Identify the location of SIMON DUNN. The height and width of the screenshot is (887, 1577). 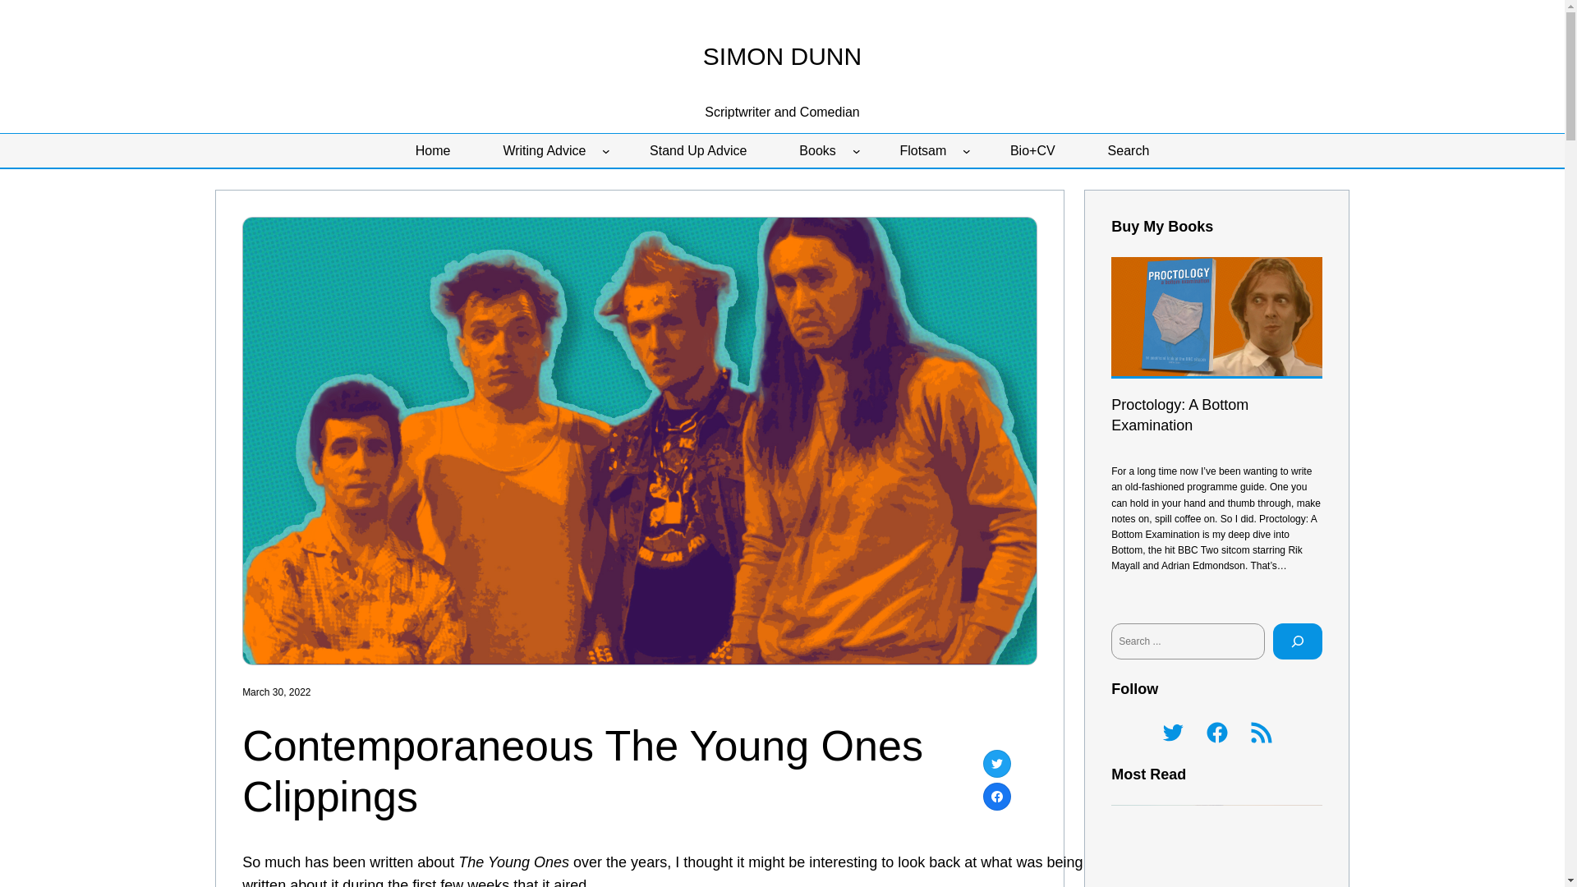
(782, 56).